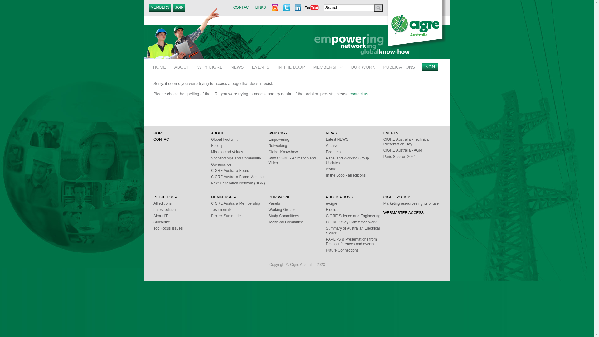 The width and height of the screenshot is (599, 337). Describe the element at coordinates (412, 213) in the screenshot. I see `WEBMASTER ACCESS` at that location.